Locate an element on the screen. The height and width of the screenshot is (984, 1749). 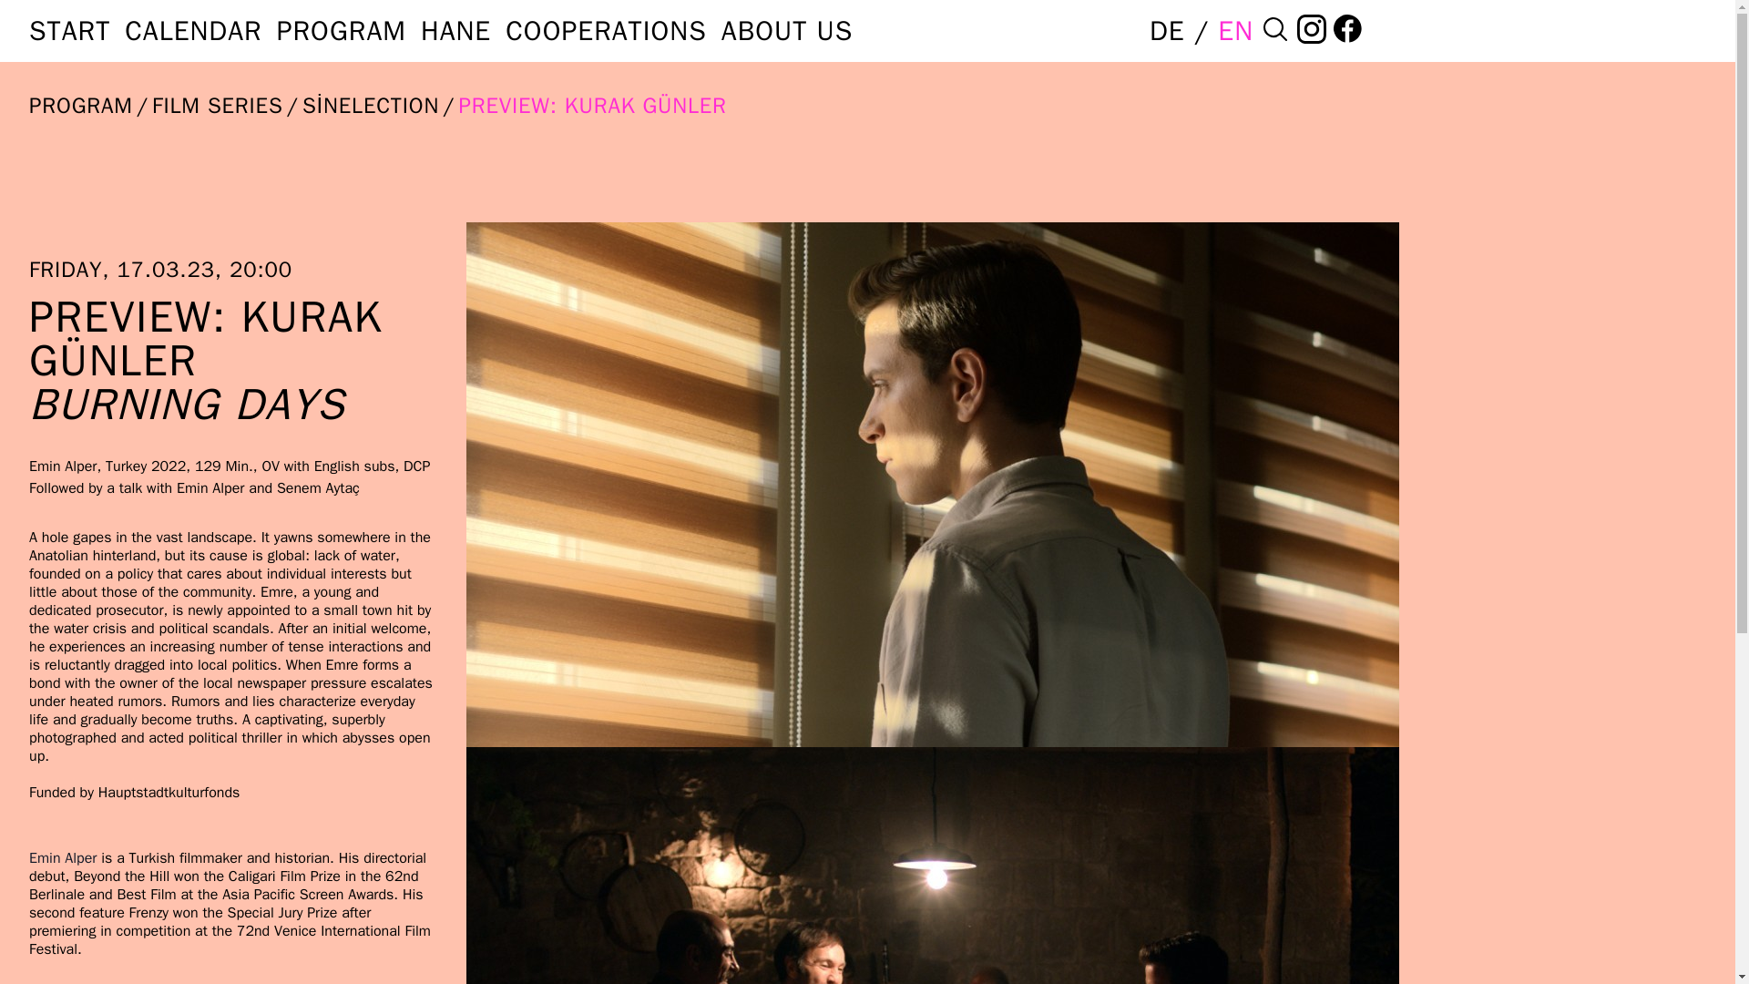
facebook is located at coordinates (1347, 31).